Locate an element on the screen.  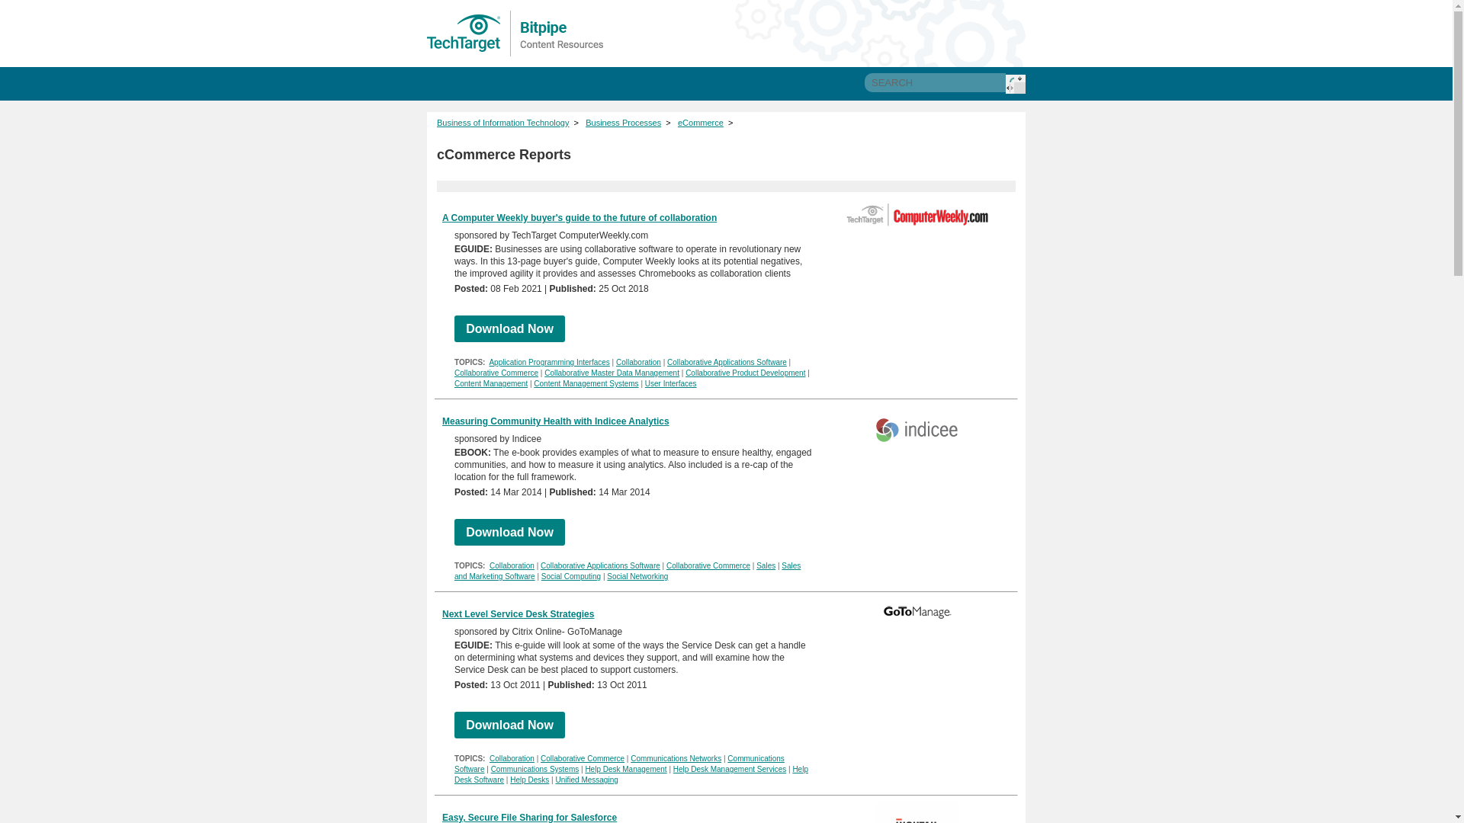
Unified Messaging is located at coordinates (586, 780).